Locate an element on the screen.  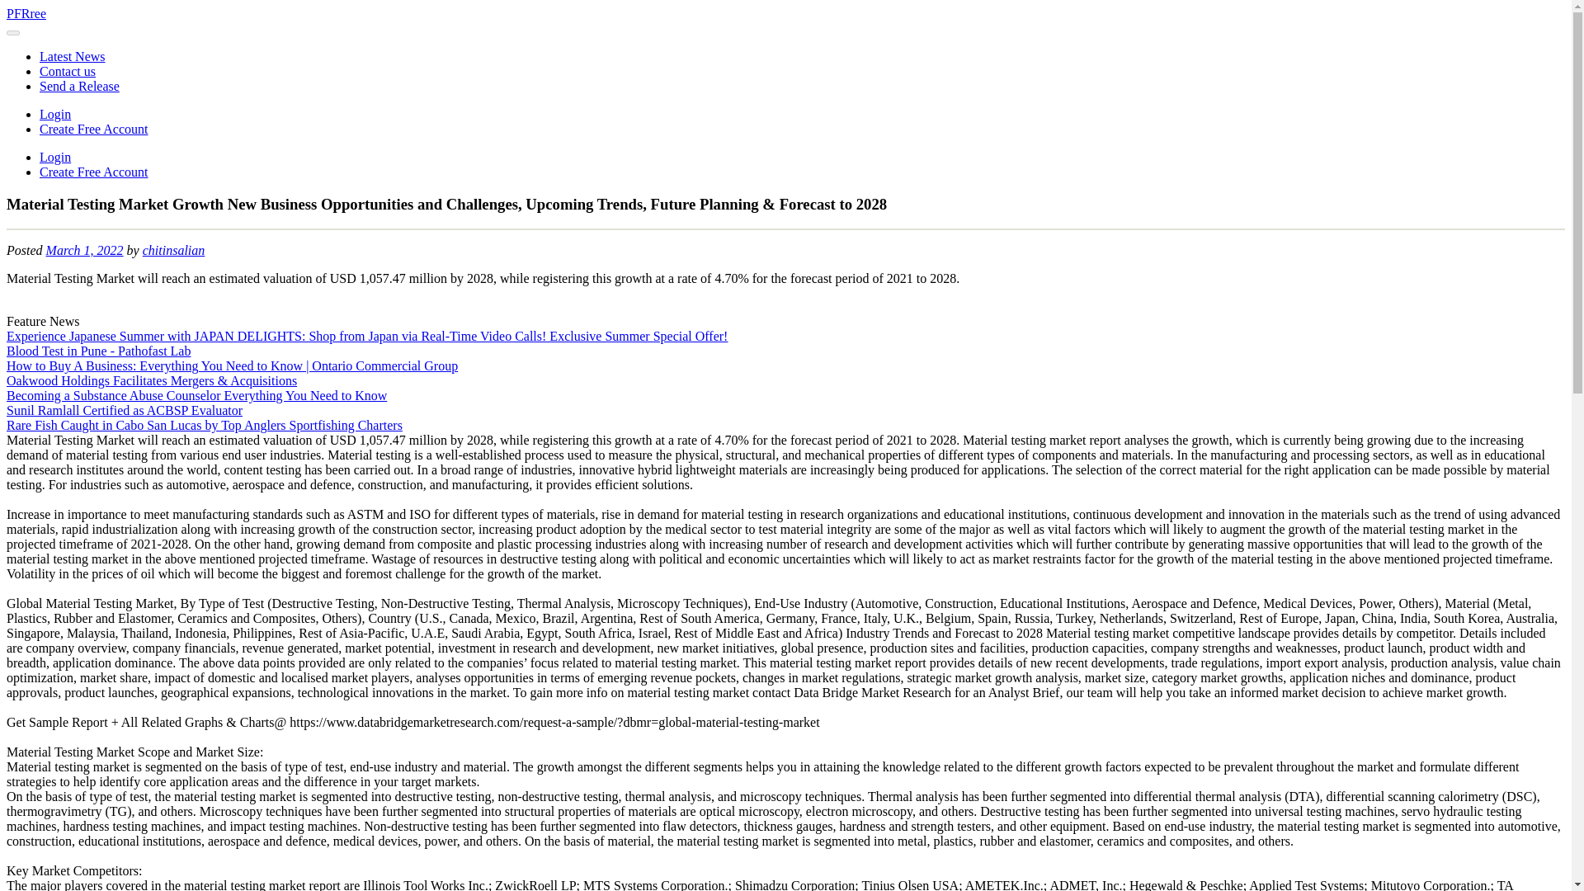
Create Free Account is located at coordinates (94, 172).